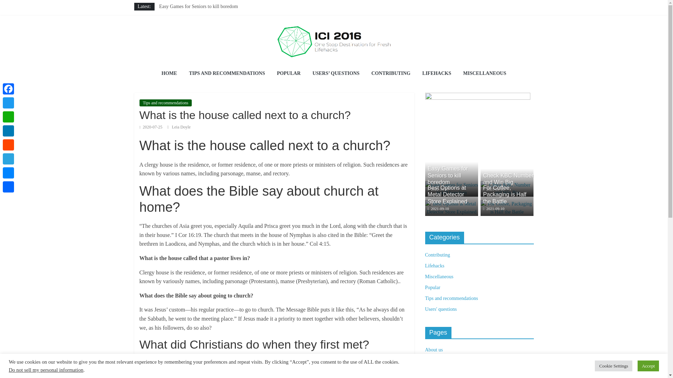  Describe the element at coordinates (451, 185) in the screenshot. I see `Easy Games for Seniors to kill boredom` at that location.